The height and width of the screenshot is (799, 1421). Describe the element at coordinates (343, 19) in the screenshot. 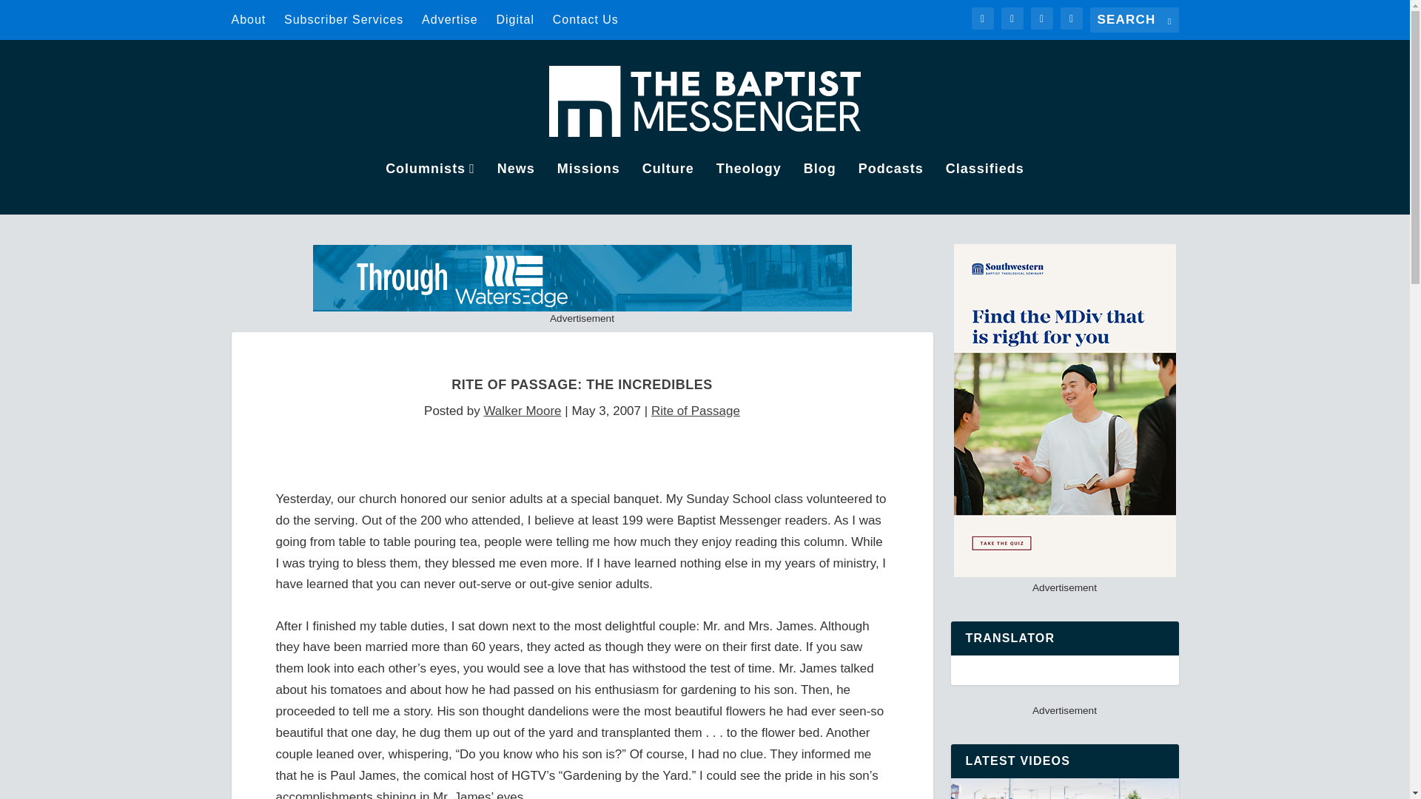

I see `Subscriber Services` at that location.